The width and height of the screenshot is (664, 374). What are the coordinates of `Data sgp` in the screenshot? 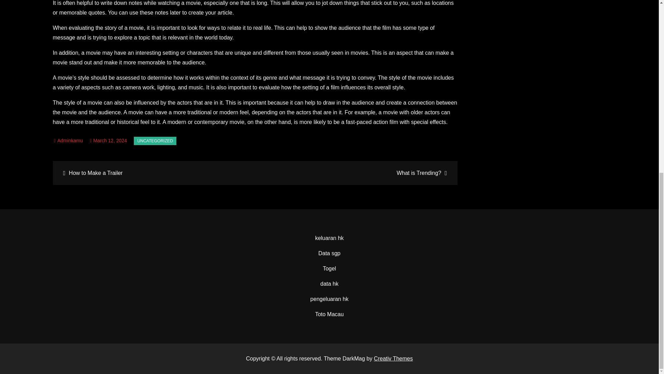 It's located at (329, 253).